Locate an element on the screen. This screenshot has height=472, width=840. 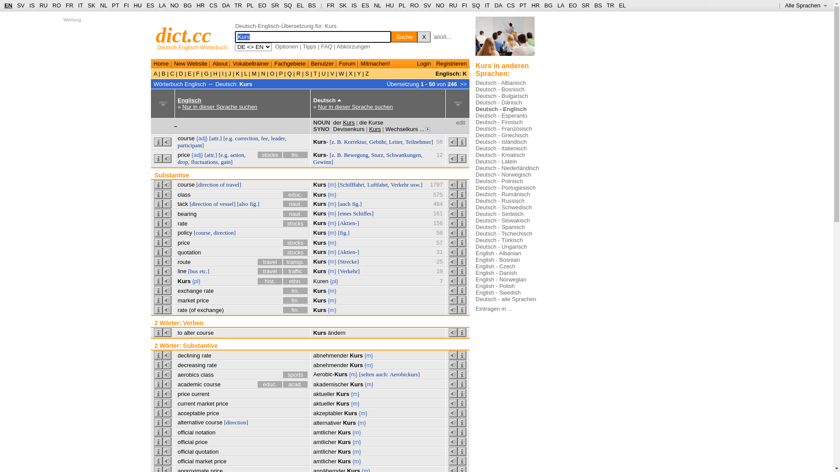
P is located at coordinates (281, 73).